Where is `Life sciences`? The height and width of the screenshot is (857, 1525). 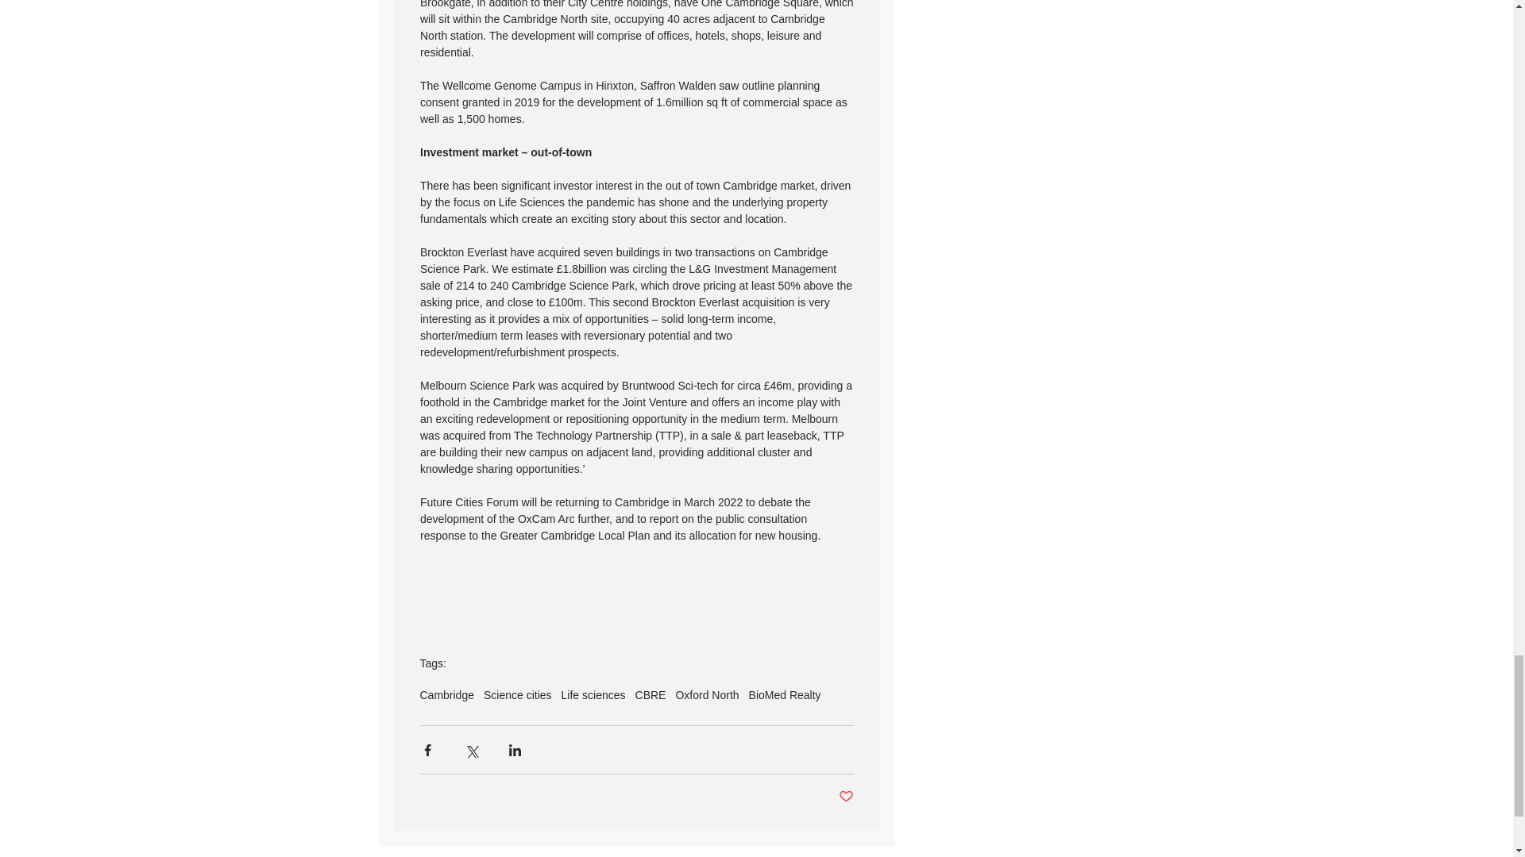
Life sciences is located at coordinates (593, 695).